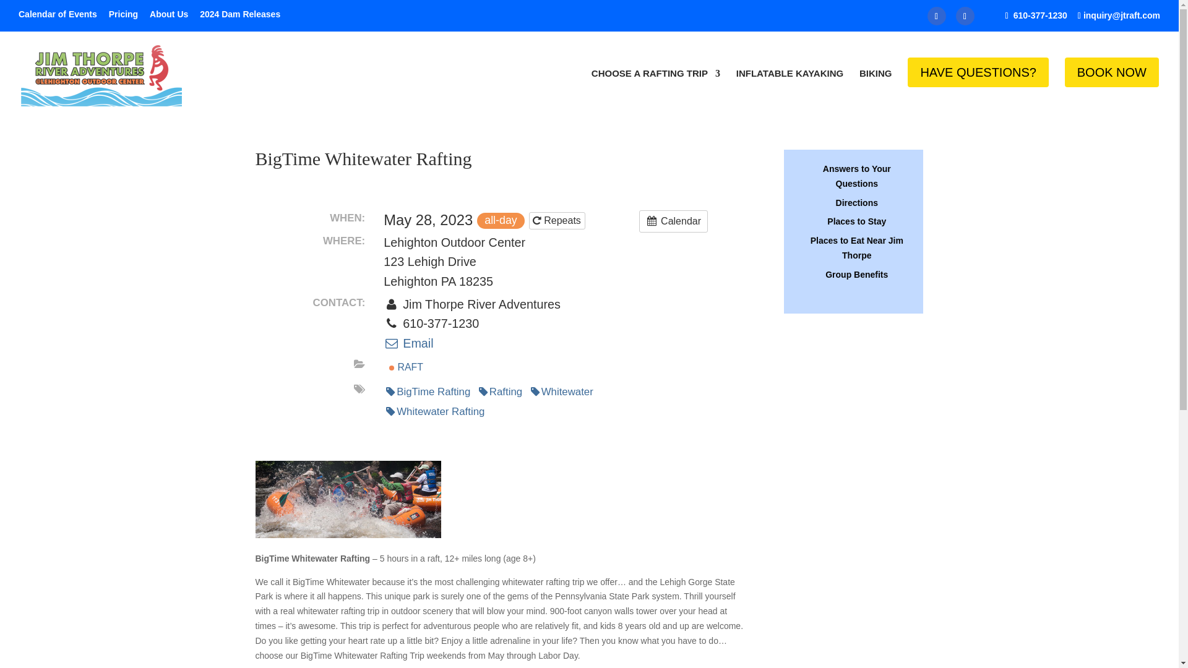  What do you see at coordinates (557, 221) in the screenshot?
I see `Repeats` at bounding box center [557, 221].